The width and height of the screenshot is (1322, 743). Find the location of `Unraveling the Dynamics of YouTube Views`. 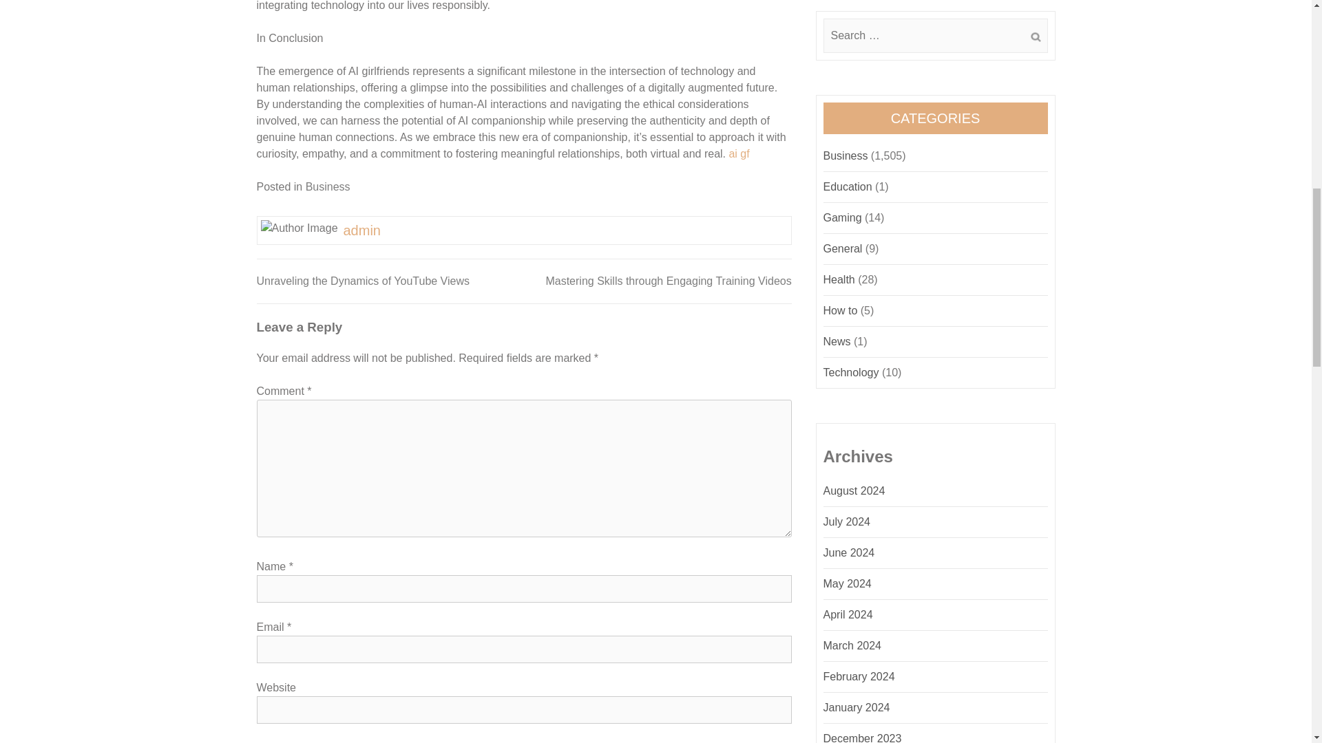

Unraveling the Dynamics of YouTube Views is located at coordinates (362, 281).